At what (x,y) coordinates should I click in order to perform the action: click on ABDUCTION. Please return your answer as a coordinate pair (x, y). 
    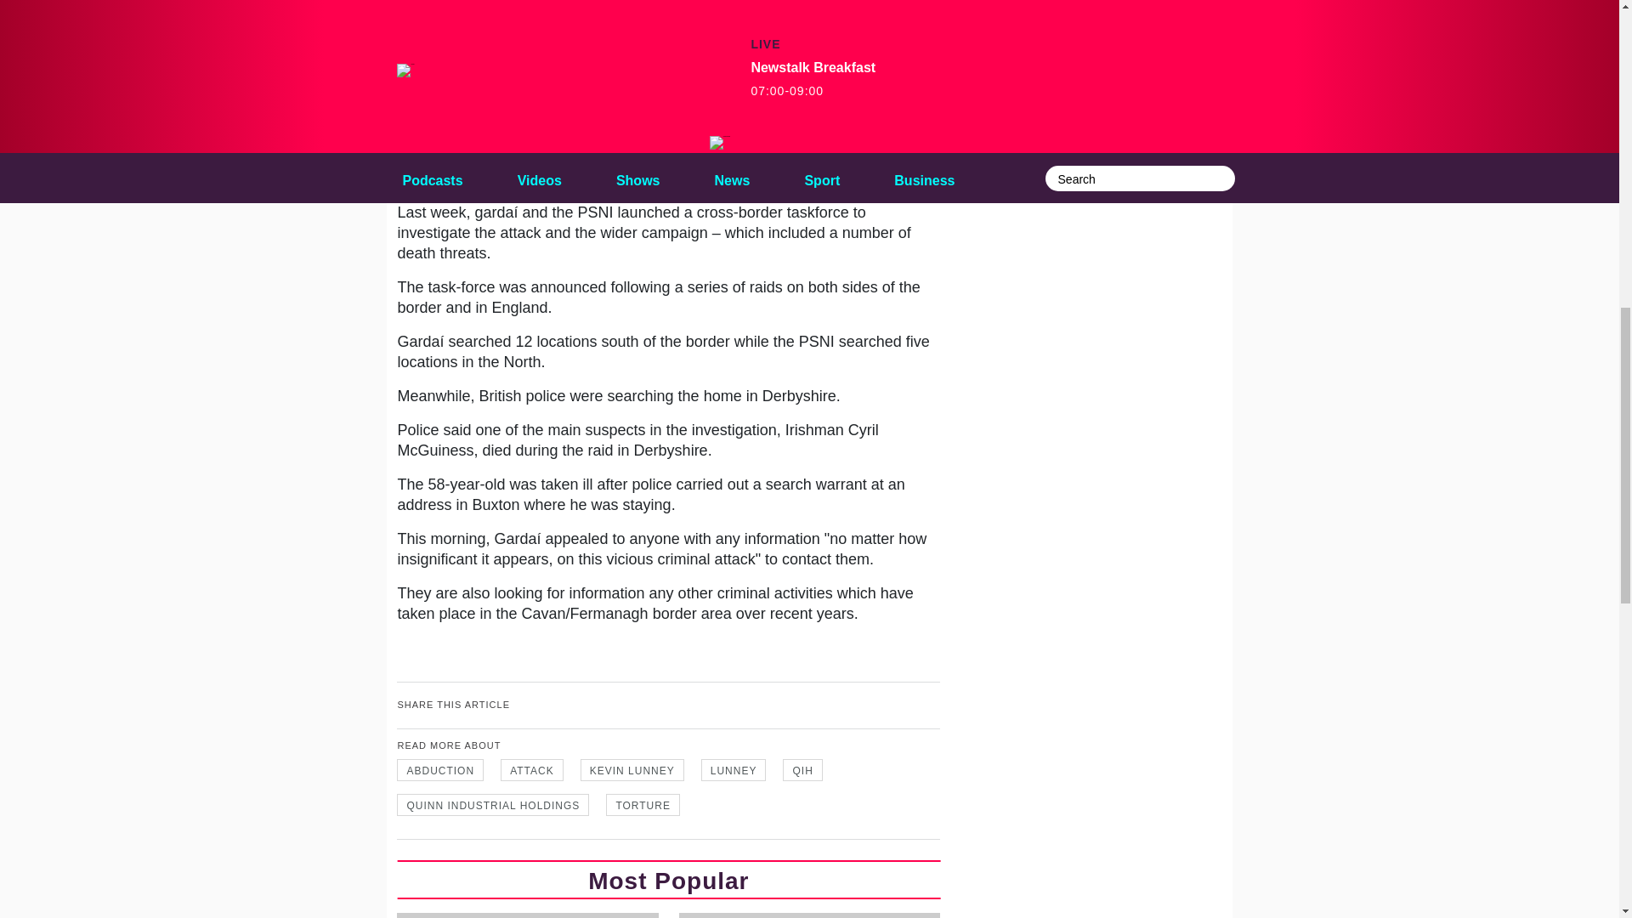
    Looking at the image, I should click on (439, 770).